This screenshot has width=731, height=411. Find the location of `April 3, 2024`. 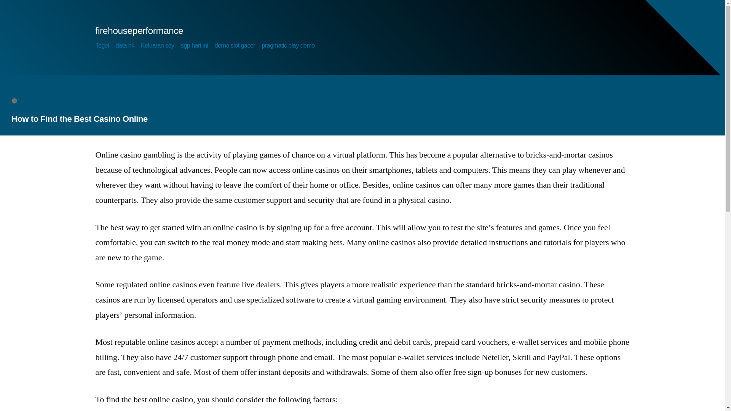

April 3, 2024 is located at coordinates (37, 100).